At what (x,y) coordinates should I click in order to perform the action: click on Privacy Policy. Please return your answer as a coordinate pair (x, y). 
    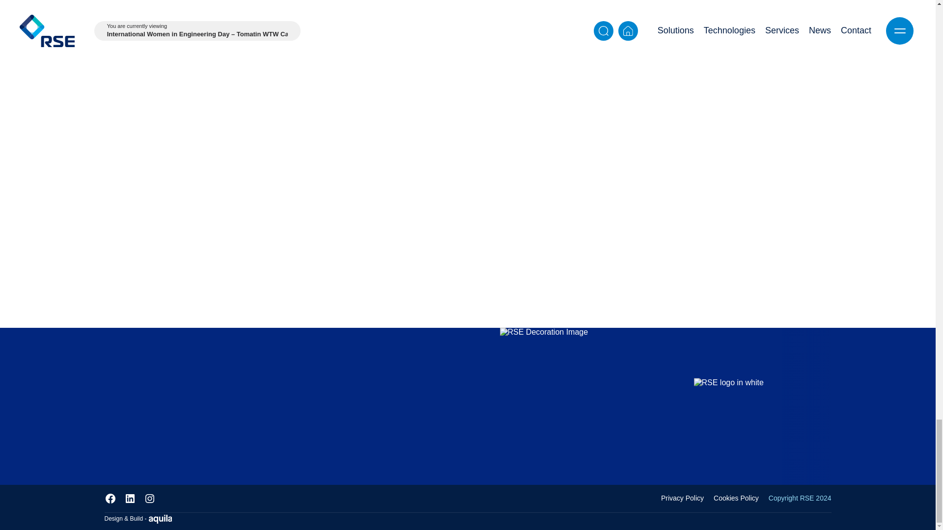
    Looking at the image, I should click on (683, 498).